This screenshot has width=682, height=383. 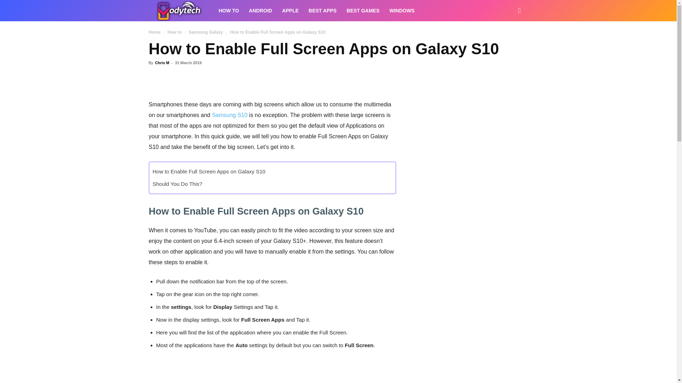 I want to click on Samsung Galaxy, so click(x=206, y=32).